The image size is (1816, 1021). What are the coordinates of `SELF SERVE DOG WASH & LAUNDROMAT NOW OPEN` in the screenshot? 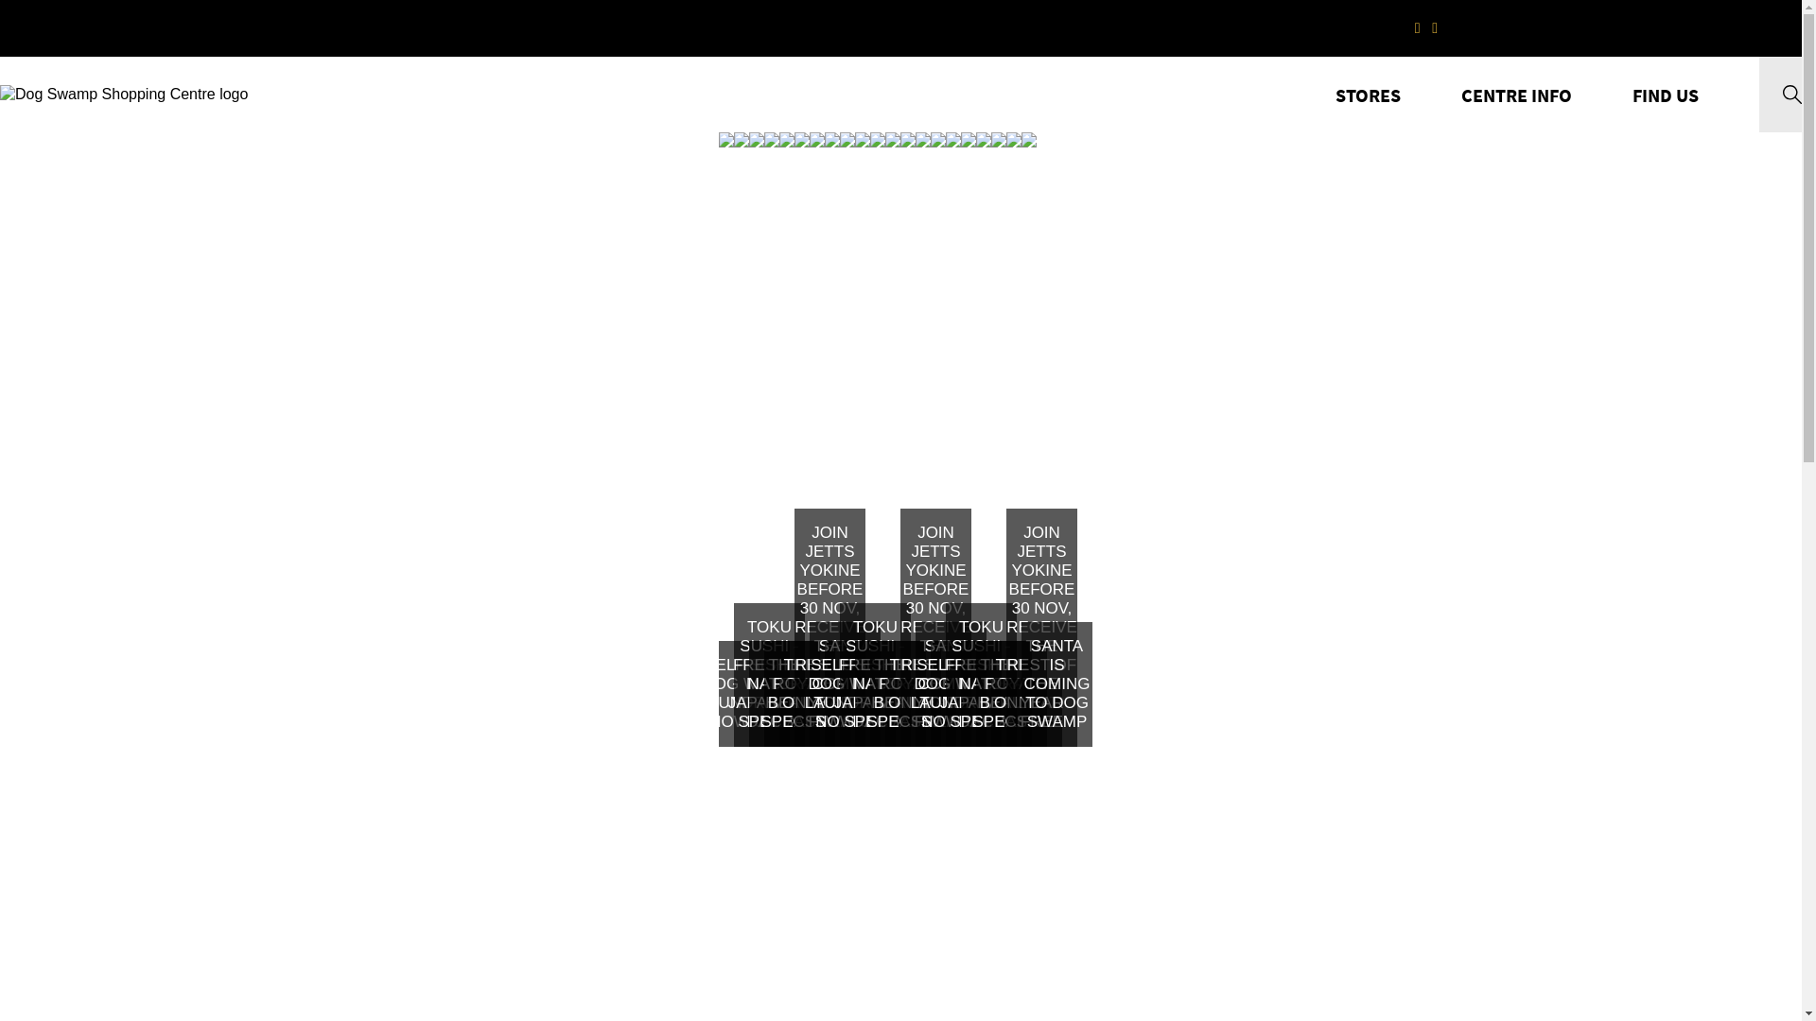 It's located at (878, 440).